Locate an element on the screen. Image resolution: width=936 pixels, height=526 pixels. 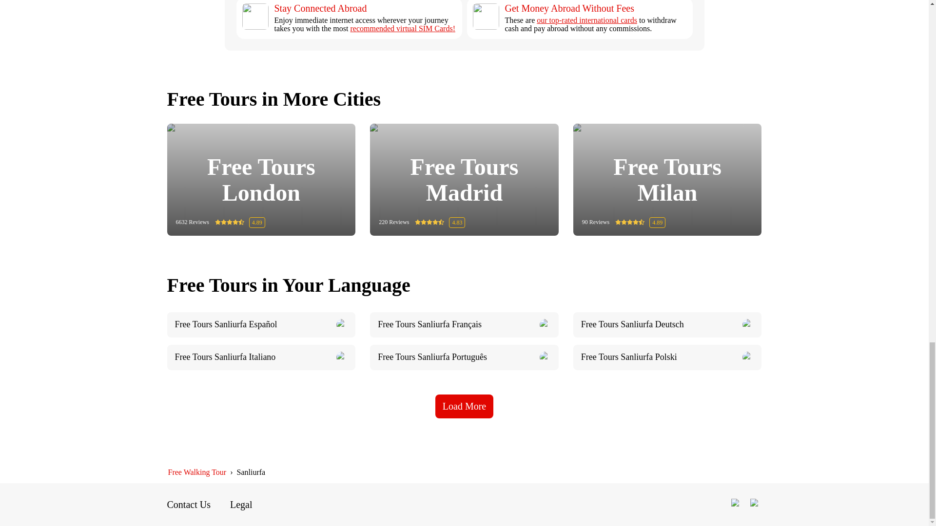
Free Tours Sanliurfa Deutsch is located at coordinates (667, 325).